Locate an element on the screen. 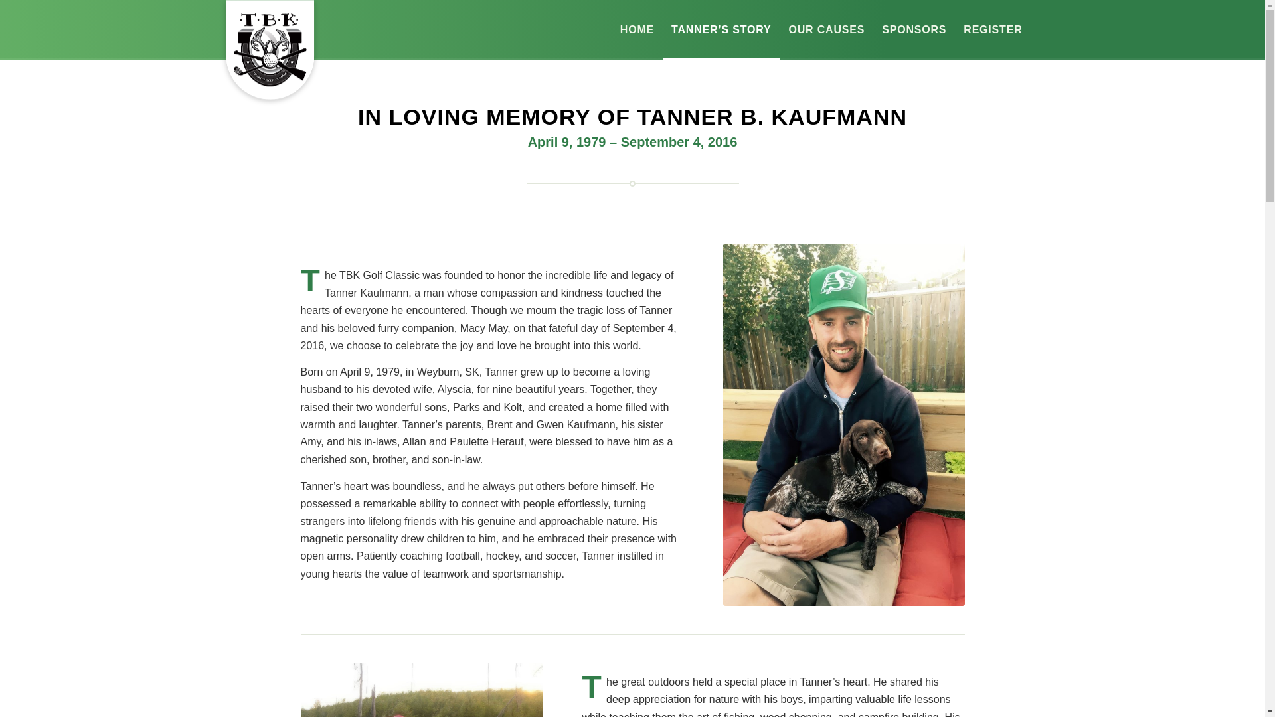  REGISTER is located at coordinates (992, 29).